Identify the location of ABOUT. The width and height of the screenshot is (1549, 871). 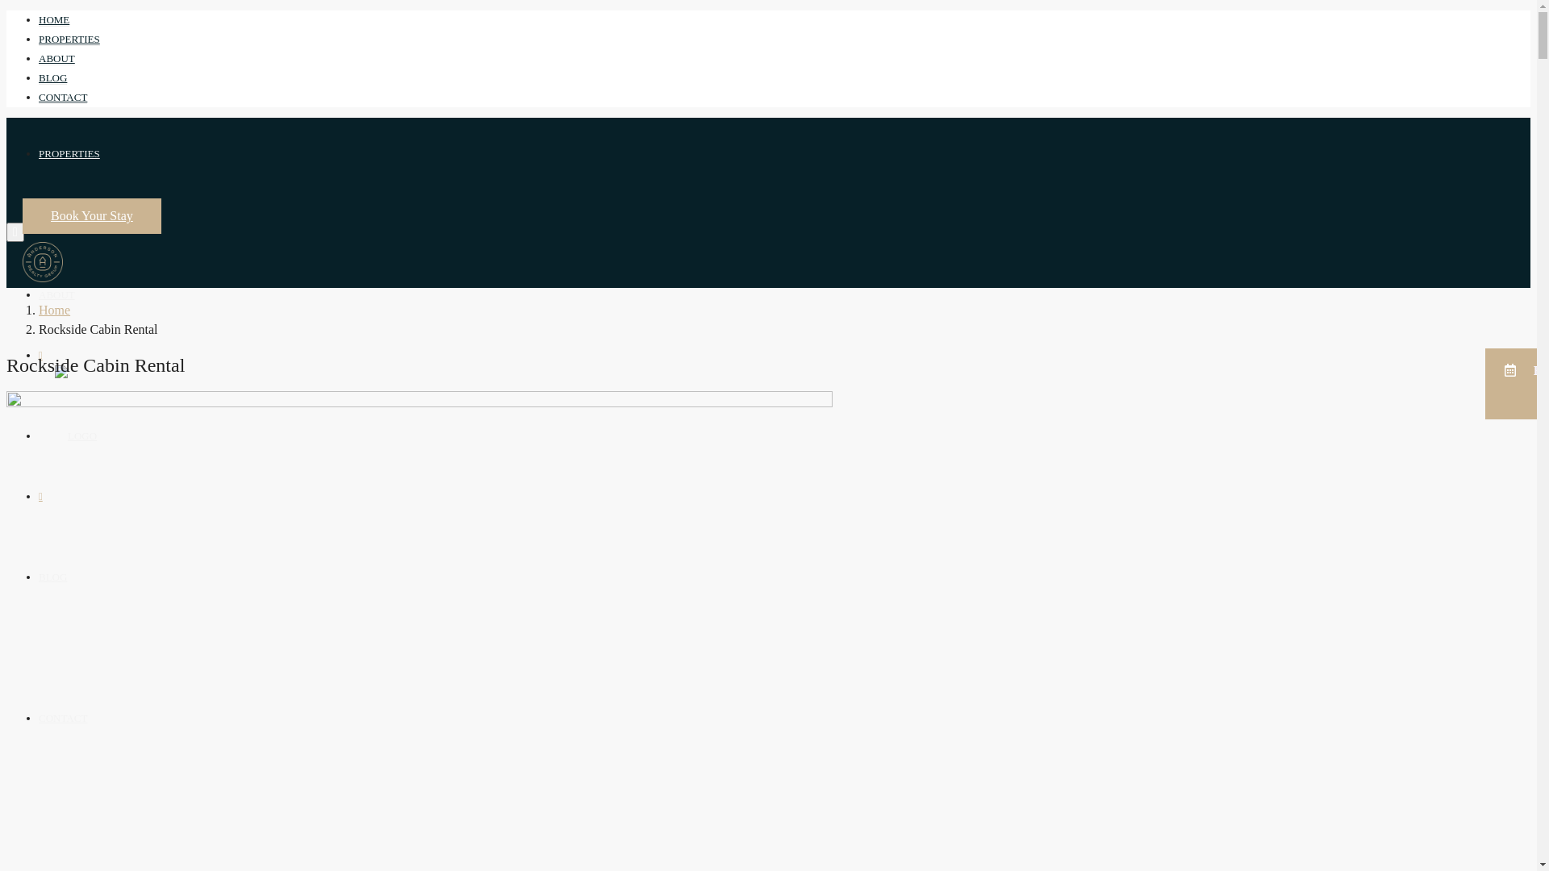
(56, 295).